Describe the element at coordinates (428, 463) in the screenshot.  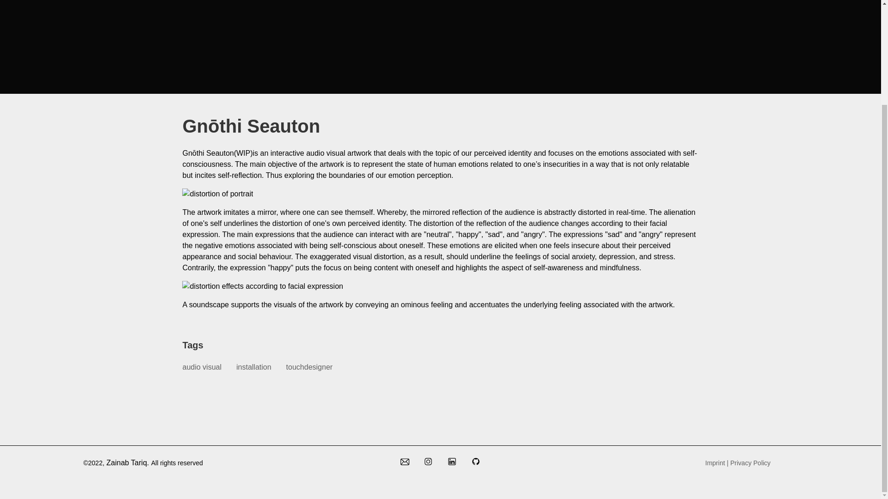
I see `instagram` at that location.